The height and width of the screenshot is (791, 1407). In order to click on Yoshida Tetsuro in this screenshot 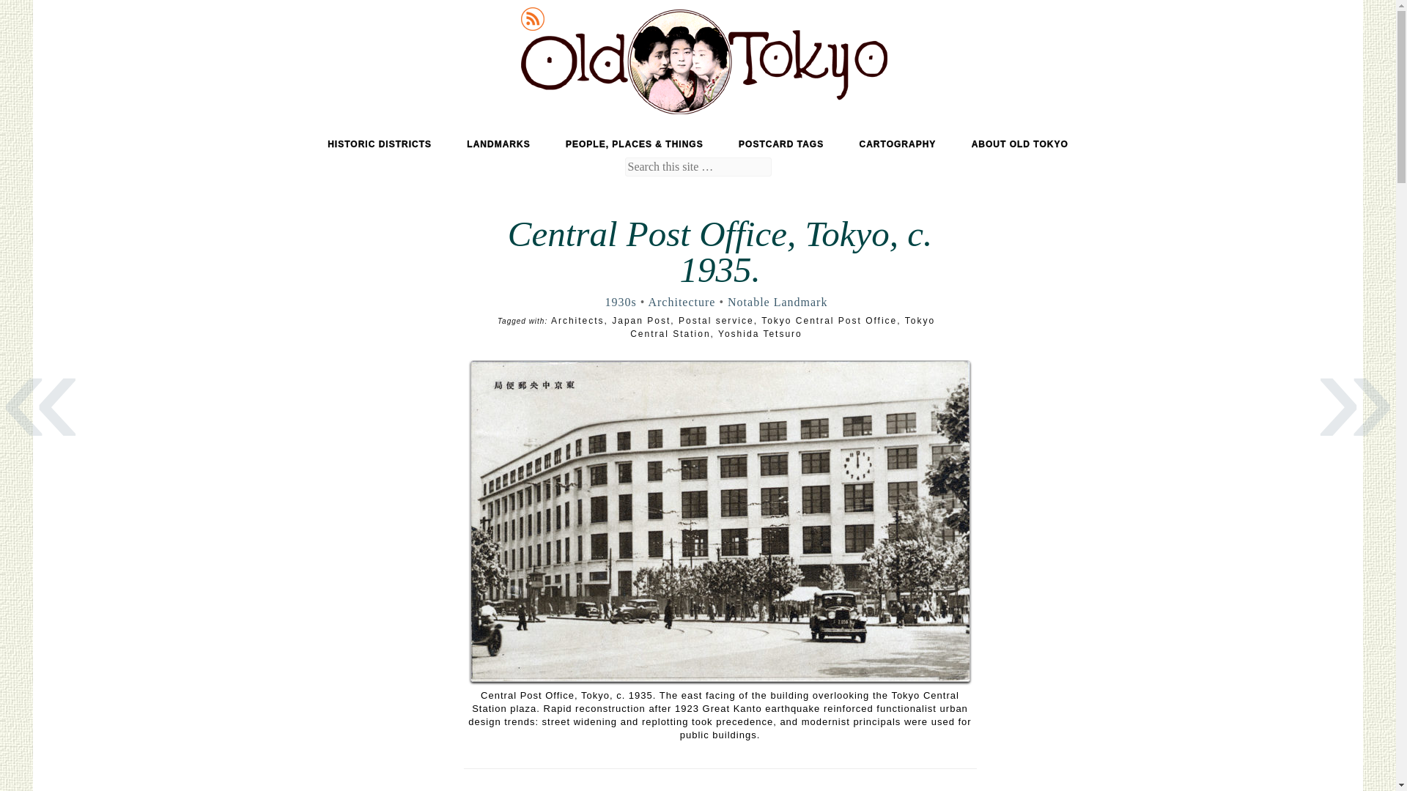, I will do `click(759, 334)`.